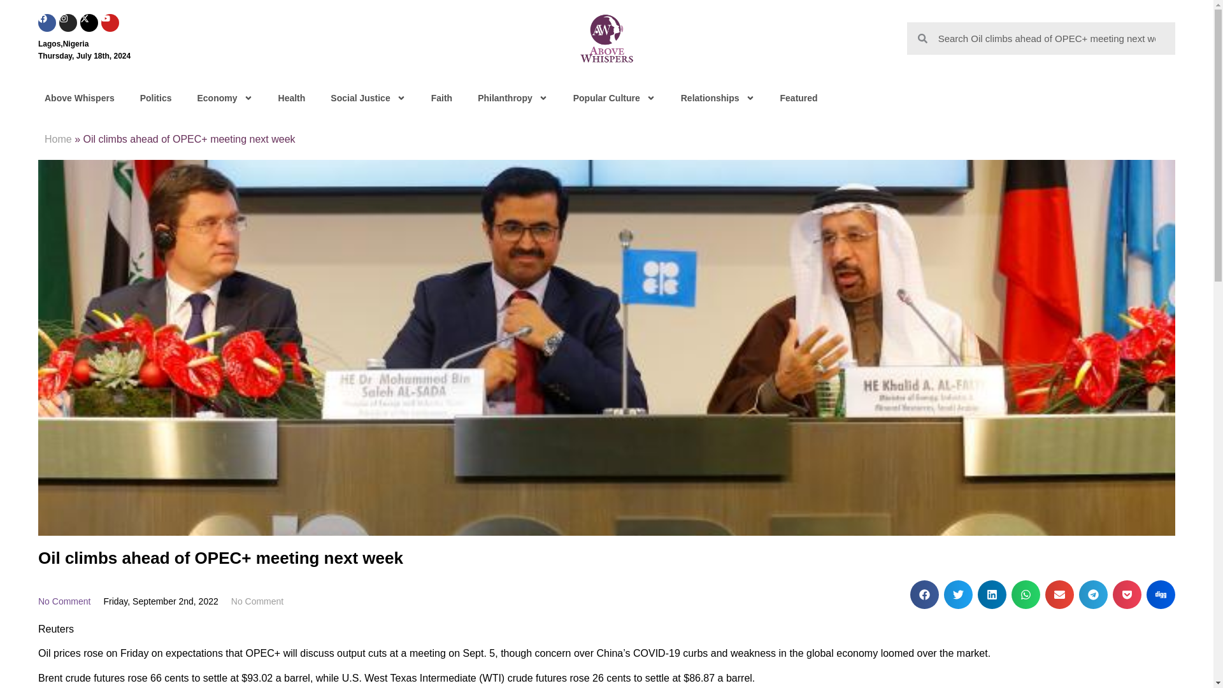 The height and width of the screenshot is (688, 1223). What do you see at coordinates (717, 98) in the screenshot?
I see `Relationships` at bounding box center [717, 98].